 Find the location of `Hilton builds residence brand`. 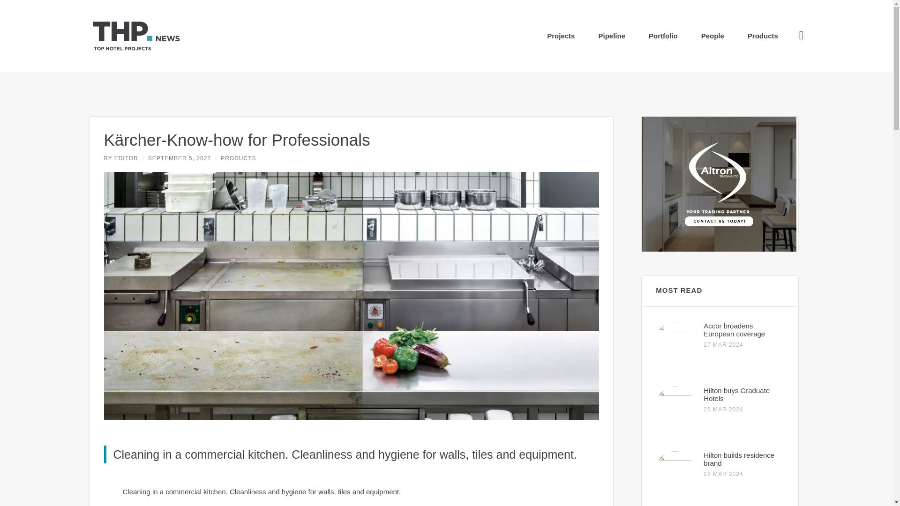

Hilton builds residence brand is located at coordinates (739, 459).